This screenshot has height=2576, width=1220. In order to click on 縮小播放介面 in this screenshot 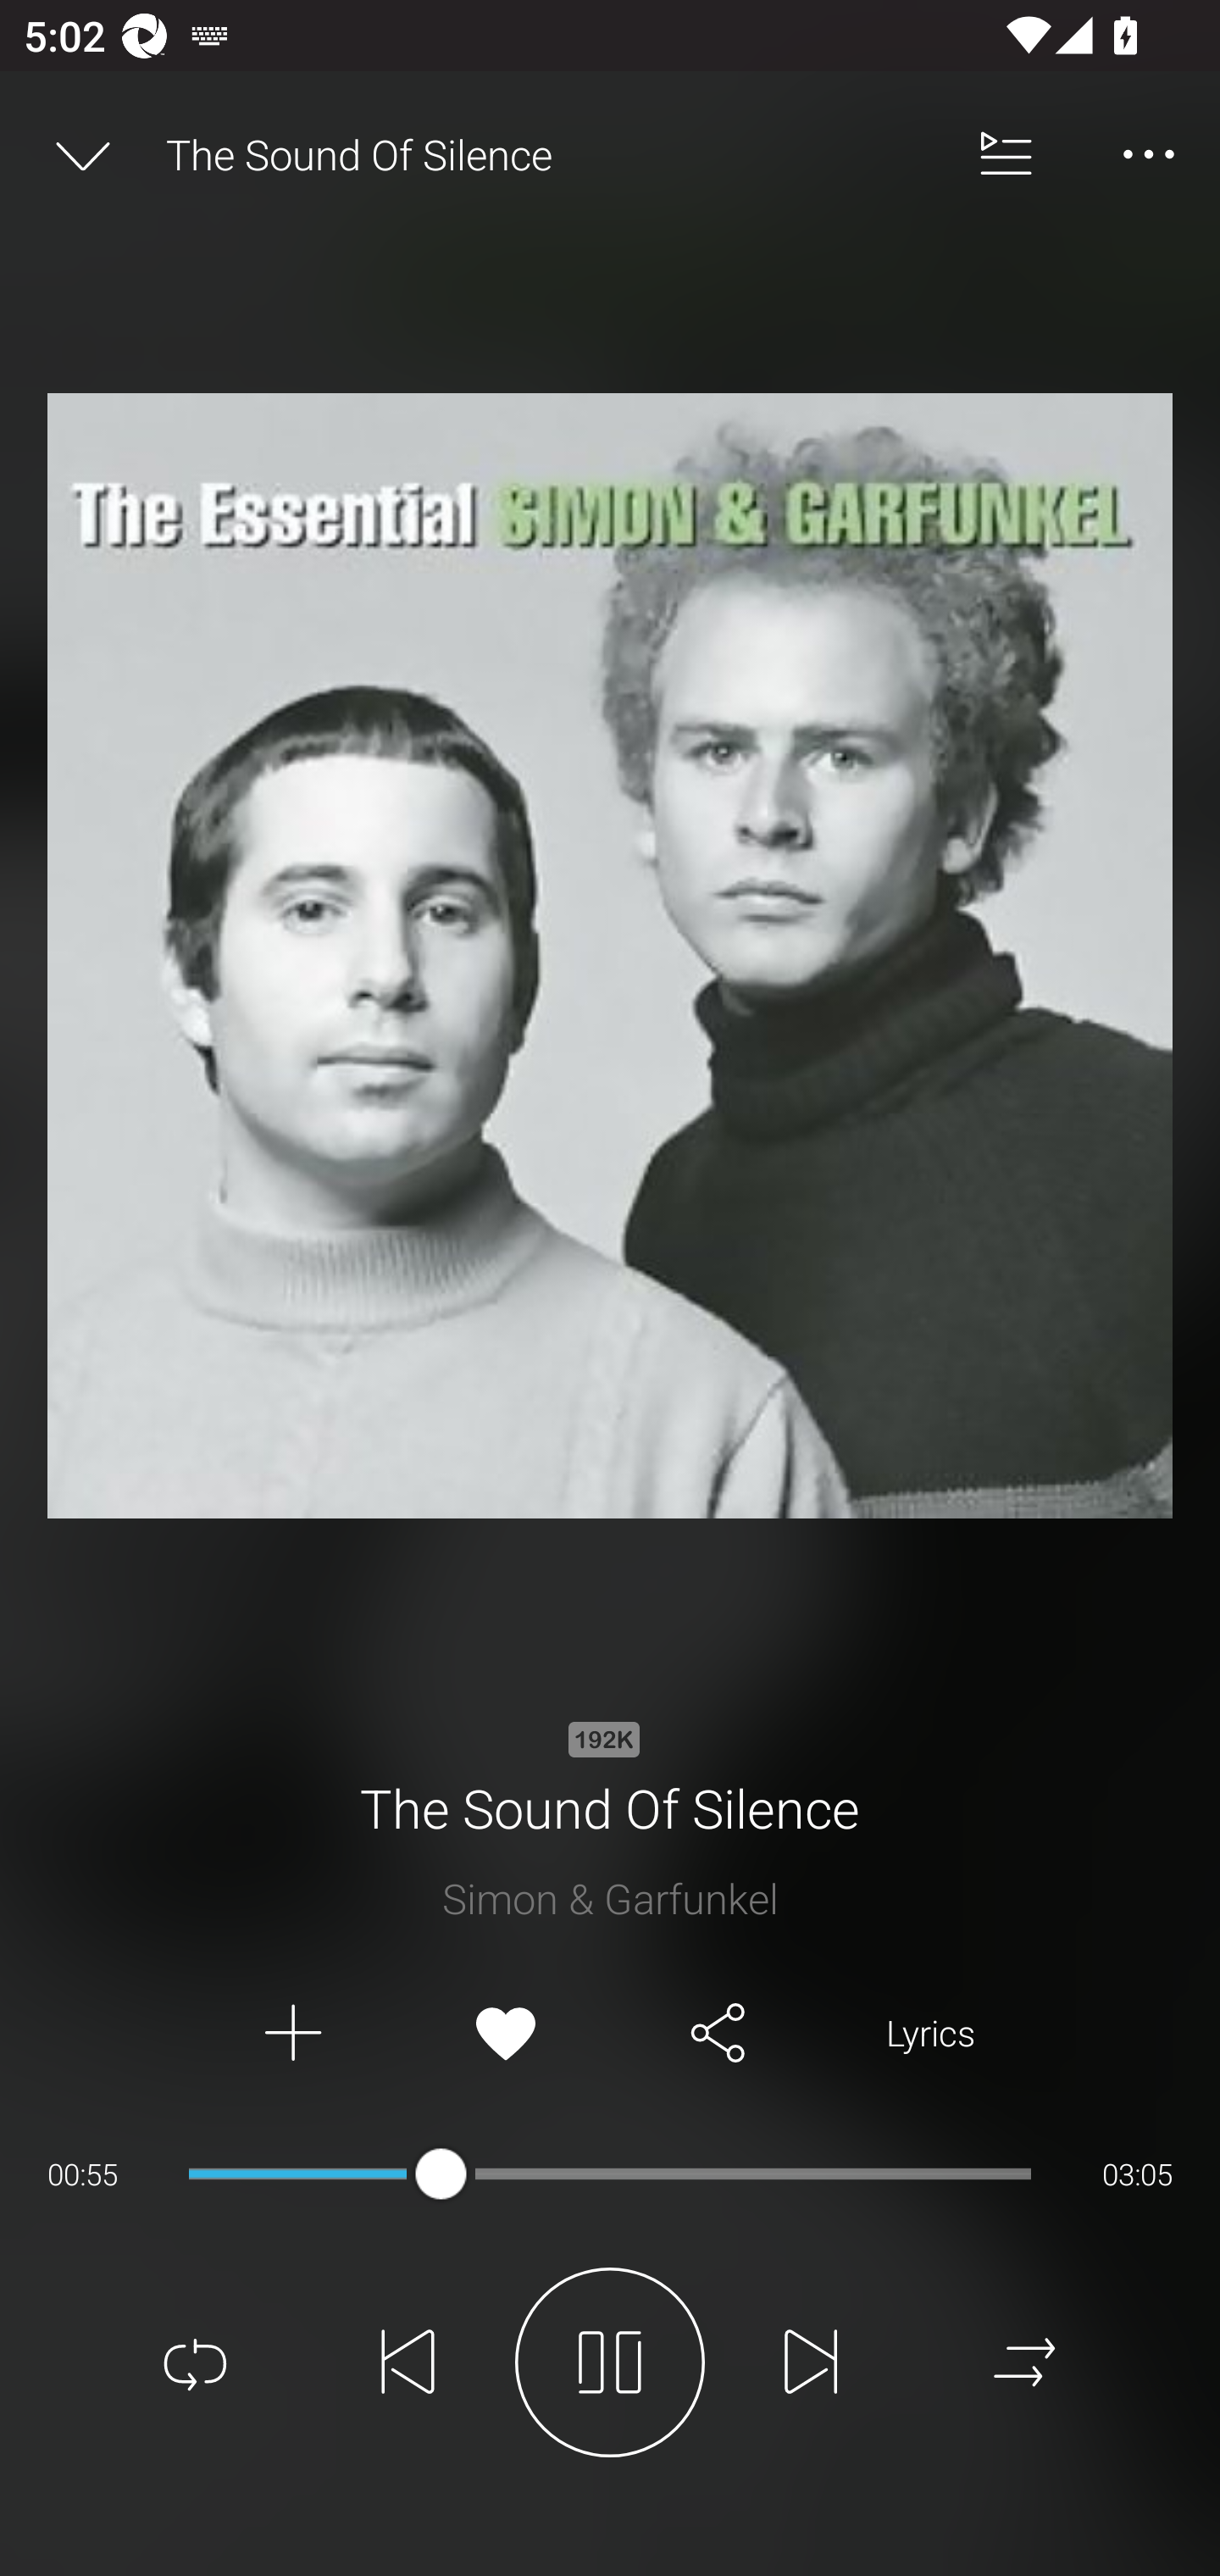, I will do `click(83, 154)`.